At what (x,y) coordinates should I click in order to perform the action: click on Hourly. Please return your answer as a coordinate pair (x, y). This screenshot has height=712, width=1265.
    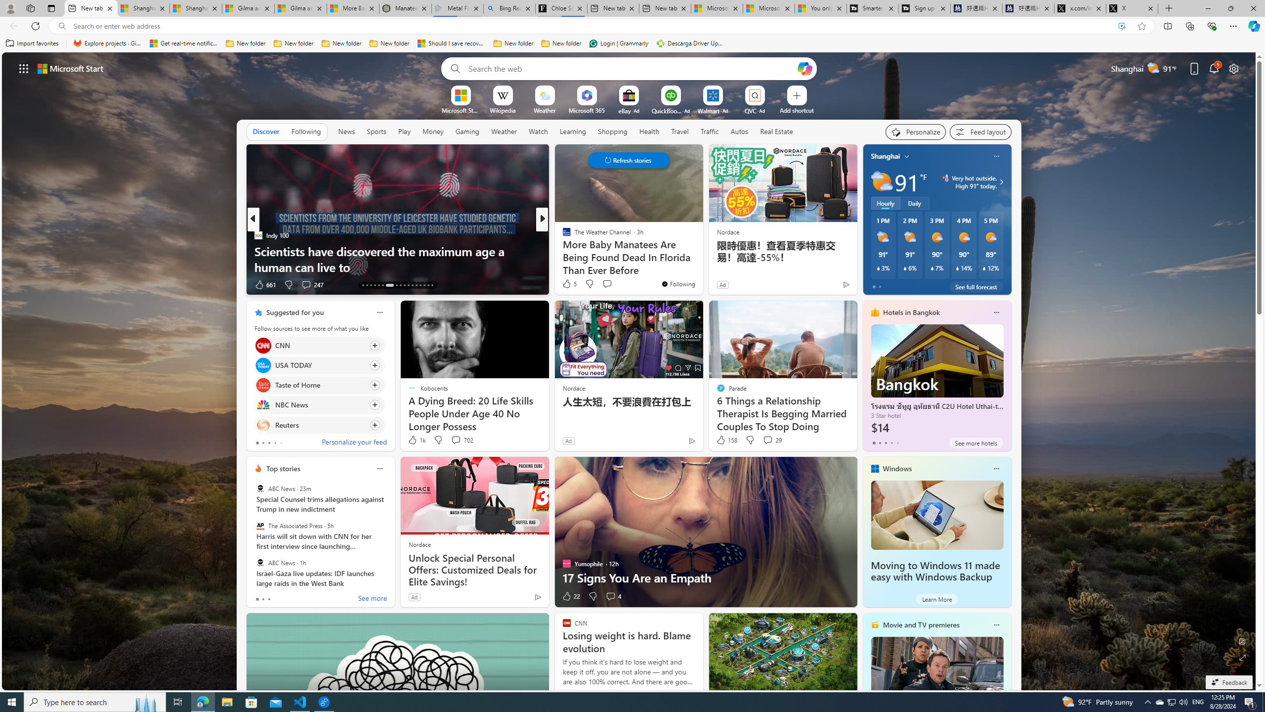
    Looking at the image, I should click on (885, 203).